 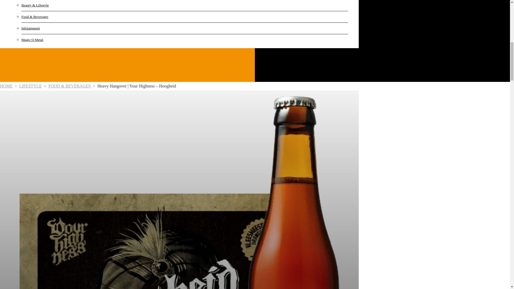 I want to click on Infotainment, so click(x=48, y=28).